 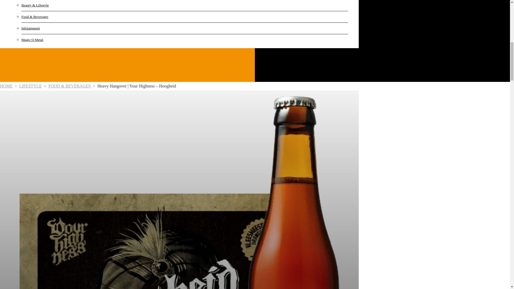 I want to click on Infotainment, so click(x=48, y=28).